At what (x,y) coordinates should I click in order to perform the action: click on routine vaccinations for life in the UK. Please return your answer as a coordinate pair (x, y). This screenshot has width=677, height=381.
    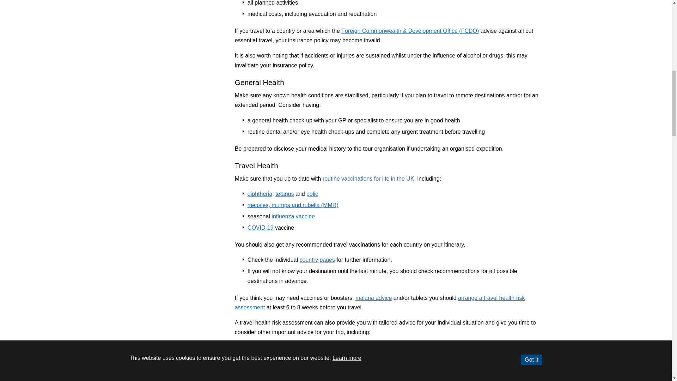
    Looking at the image, I should click on (368, 179).